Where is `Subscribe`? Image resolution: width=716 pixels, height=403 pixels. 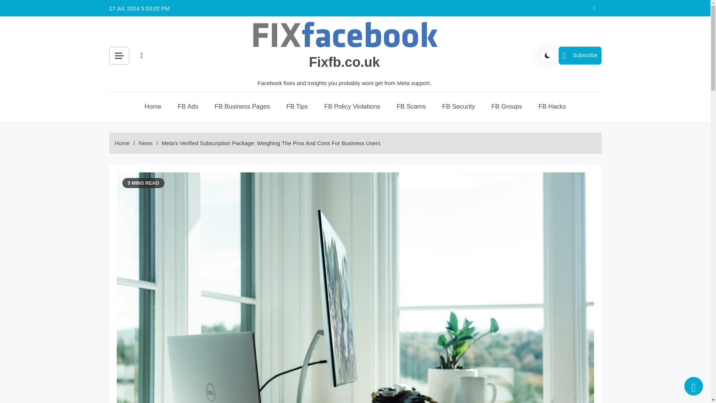 Subscribe is located at coordinates (580, 55).